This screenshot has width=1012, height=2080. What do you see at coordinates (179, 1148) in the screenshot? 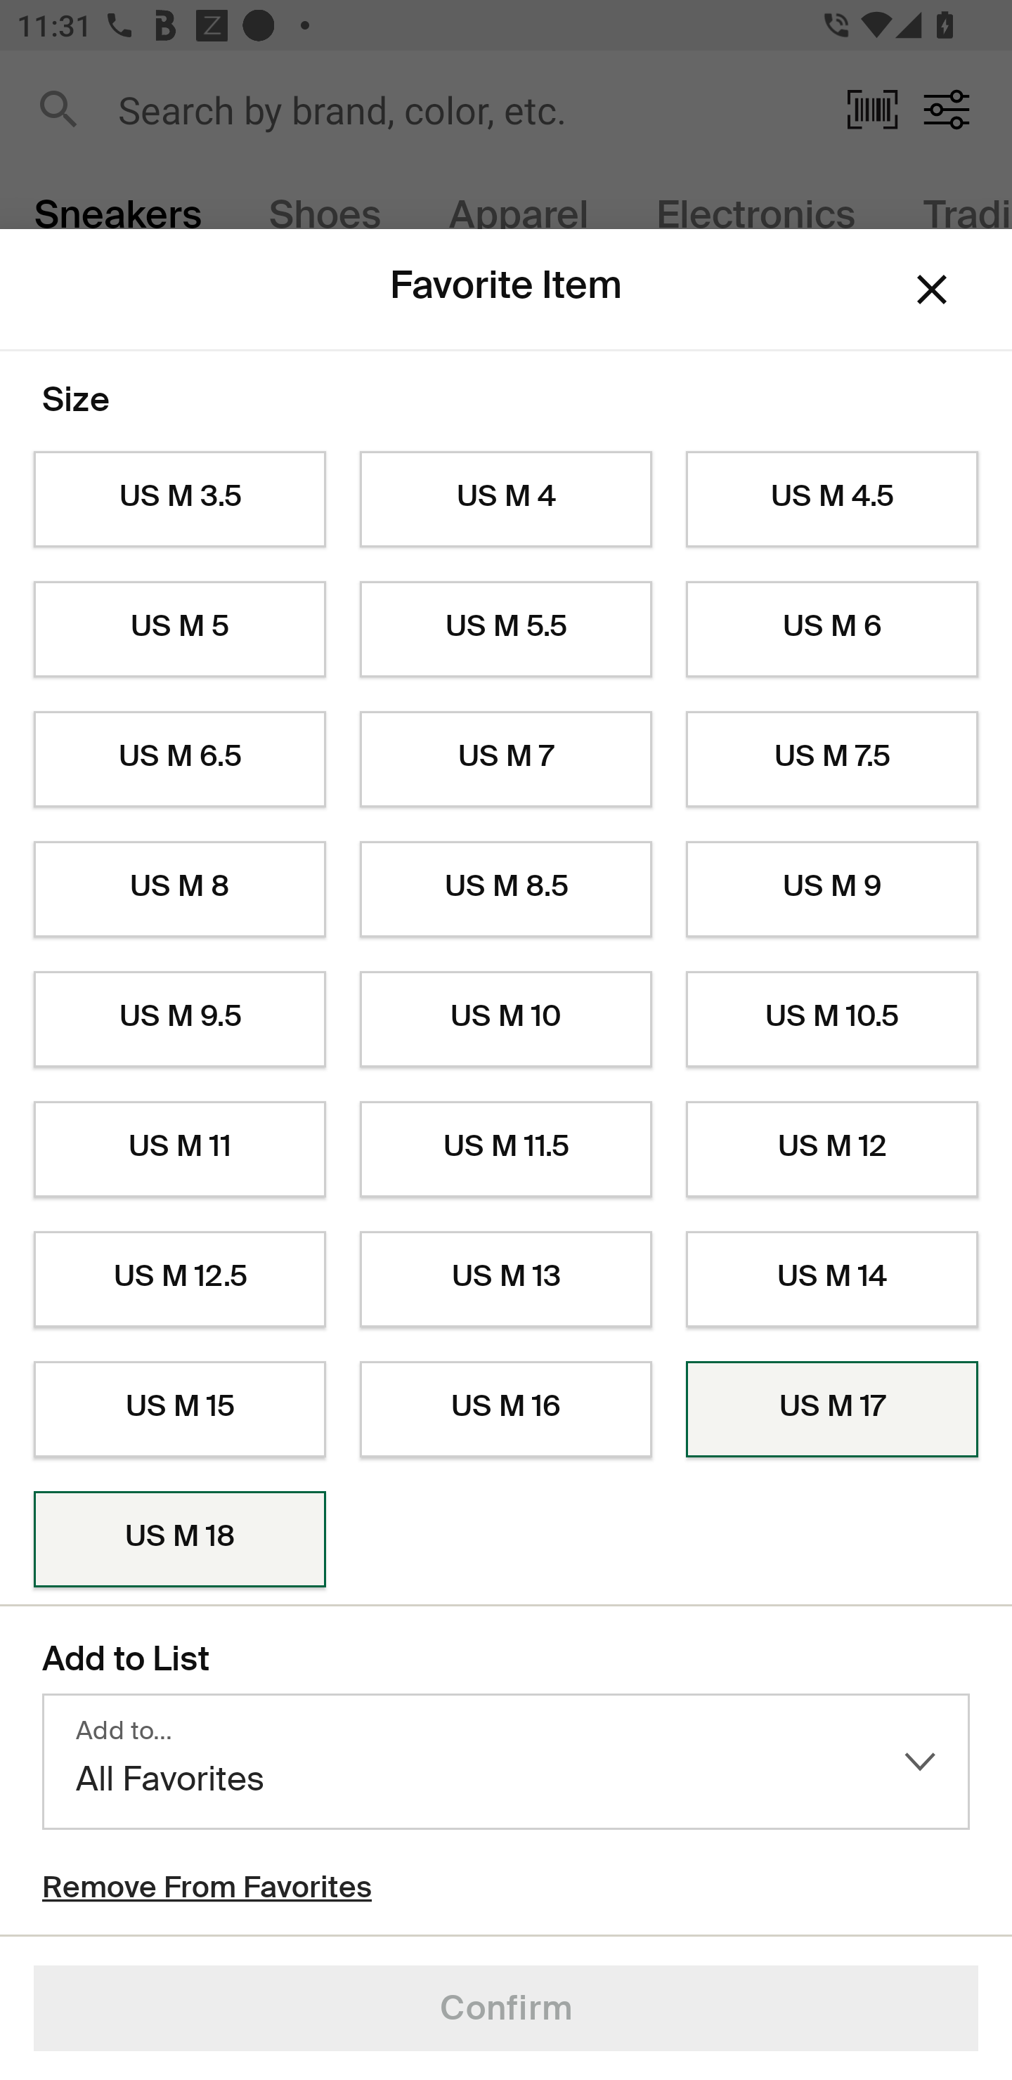
I see `US M 11` at bounding box center [179, 1148].